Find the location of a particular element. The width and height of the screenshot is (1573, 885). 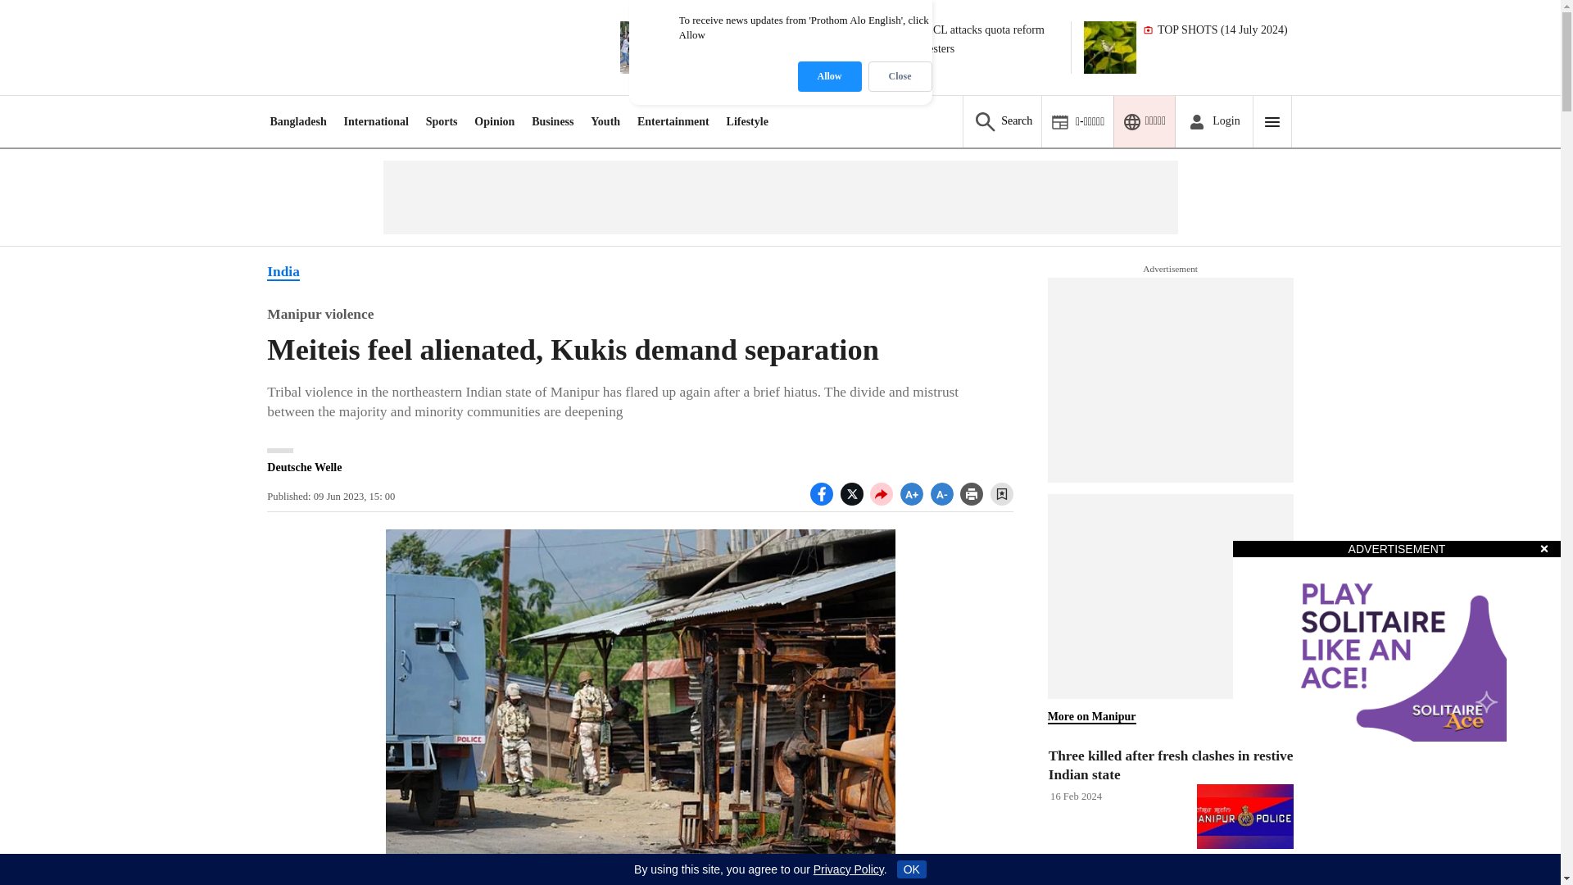

Entertainment is located at coordinates (673, 121).